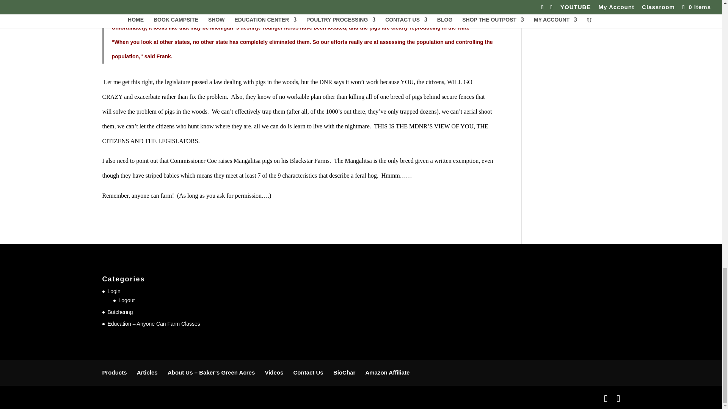  I want to click on Contact Us, so click(308, 373).